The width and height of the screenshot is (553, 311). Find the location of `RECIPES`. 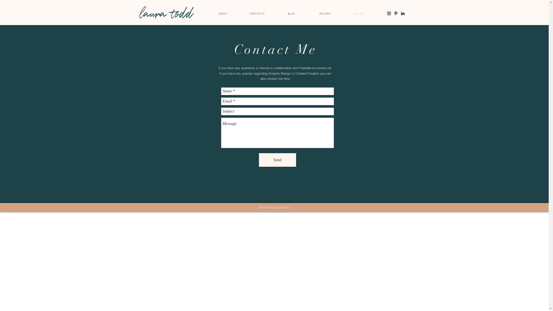

RECIPES is located at coordinates (325, 14).